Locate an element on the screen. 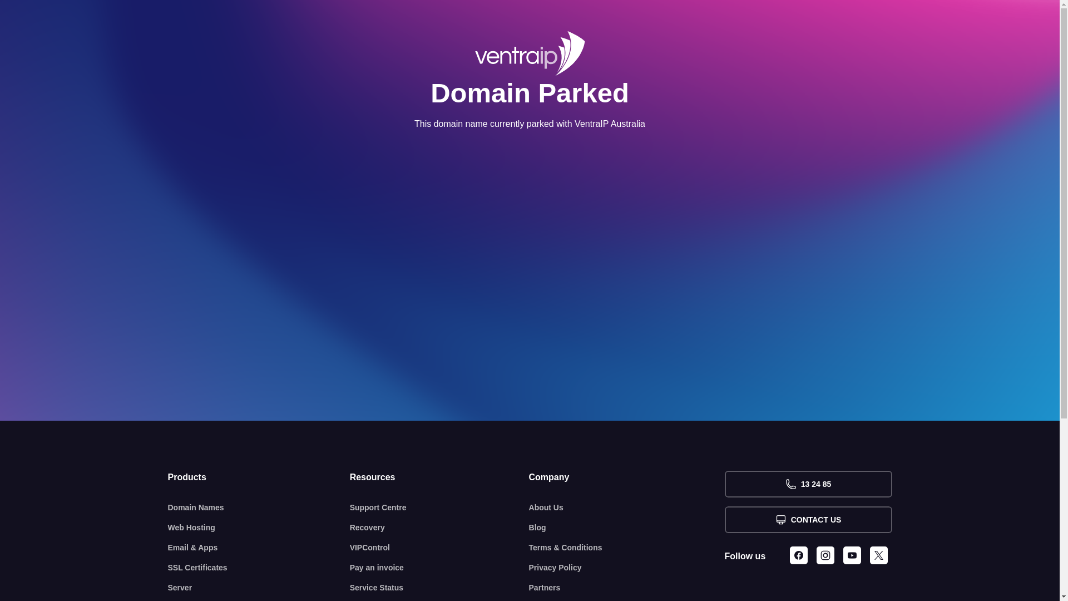 This screenshot has height=601, width=1068. 13 24 85 is located at coordinates (808, 484).